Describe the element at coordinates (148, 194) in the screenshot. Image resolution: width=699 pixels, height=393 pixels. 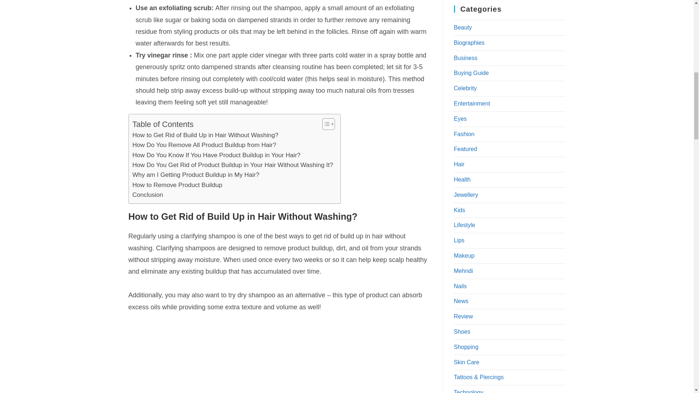
I see `Conclusion` at that location.